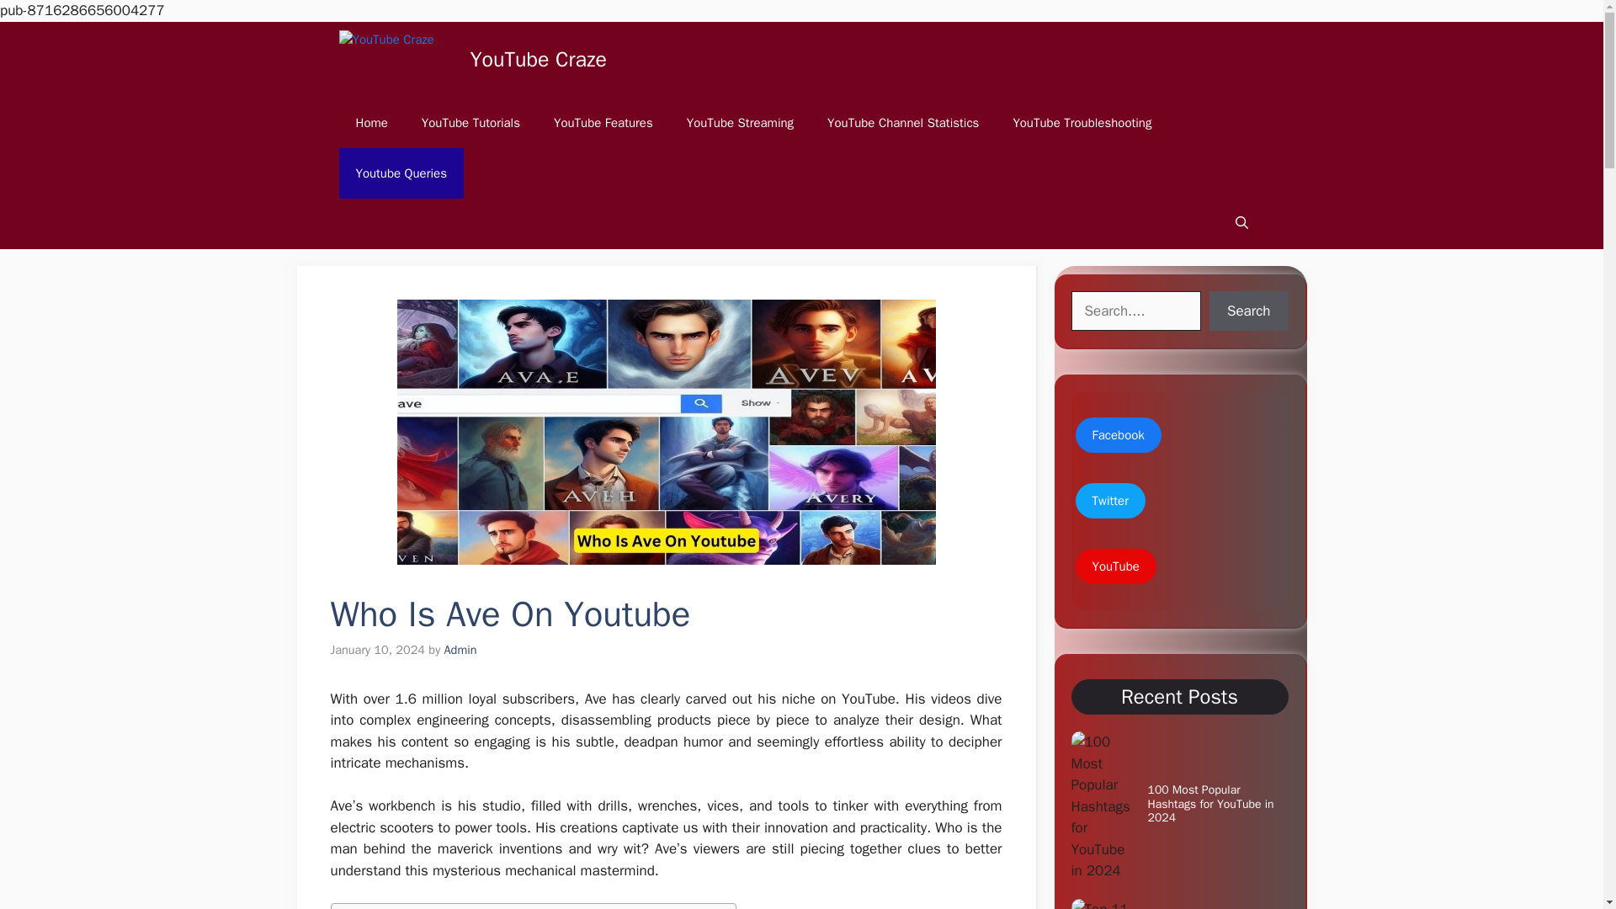 This screenshot has height=909, width=1616. What do you see at coordinates (1116, 567) in the screenshot?
I see `YouTube` at bounding box center [1116, 567].